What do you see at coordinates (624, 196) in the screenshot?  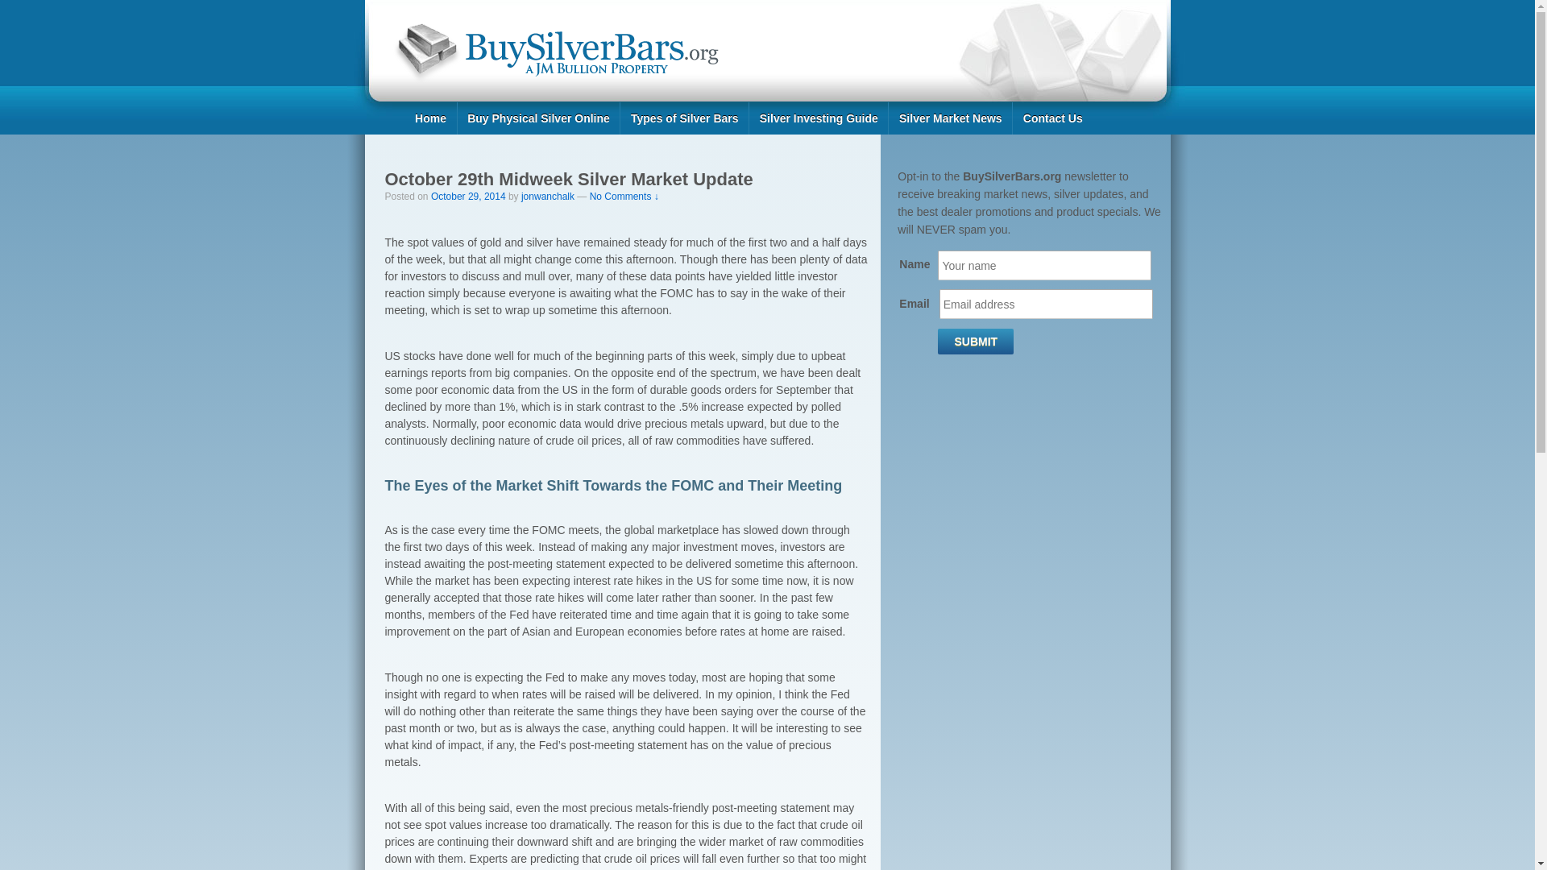 I see `Comment on October 29th Midweek Silver Market Update` at bounding box center [624, 196].